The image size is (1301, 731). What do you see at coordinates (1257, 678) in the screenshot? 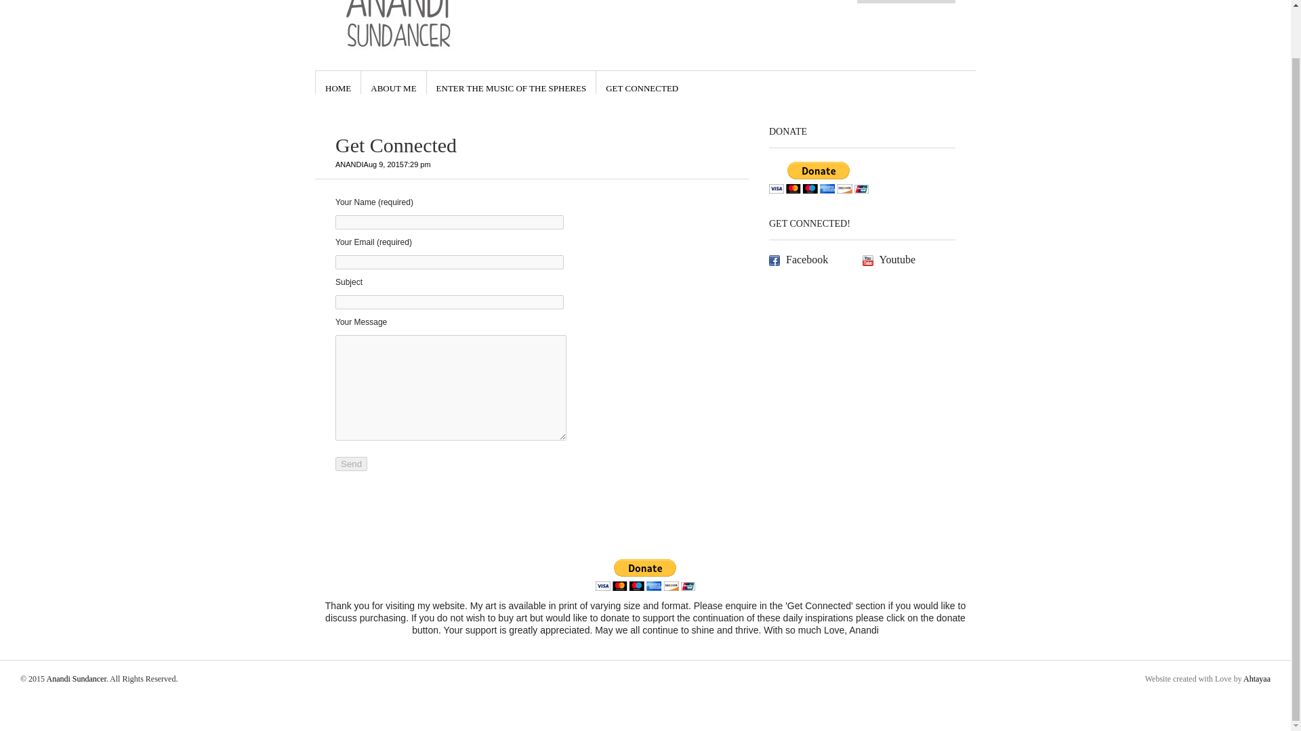
I see `Ahtayaa` at bounding box center [1257, 678].